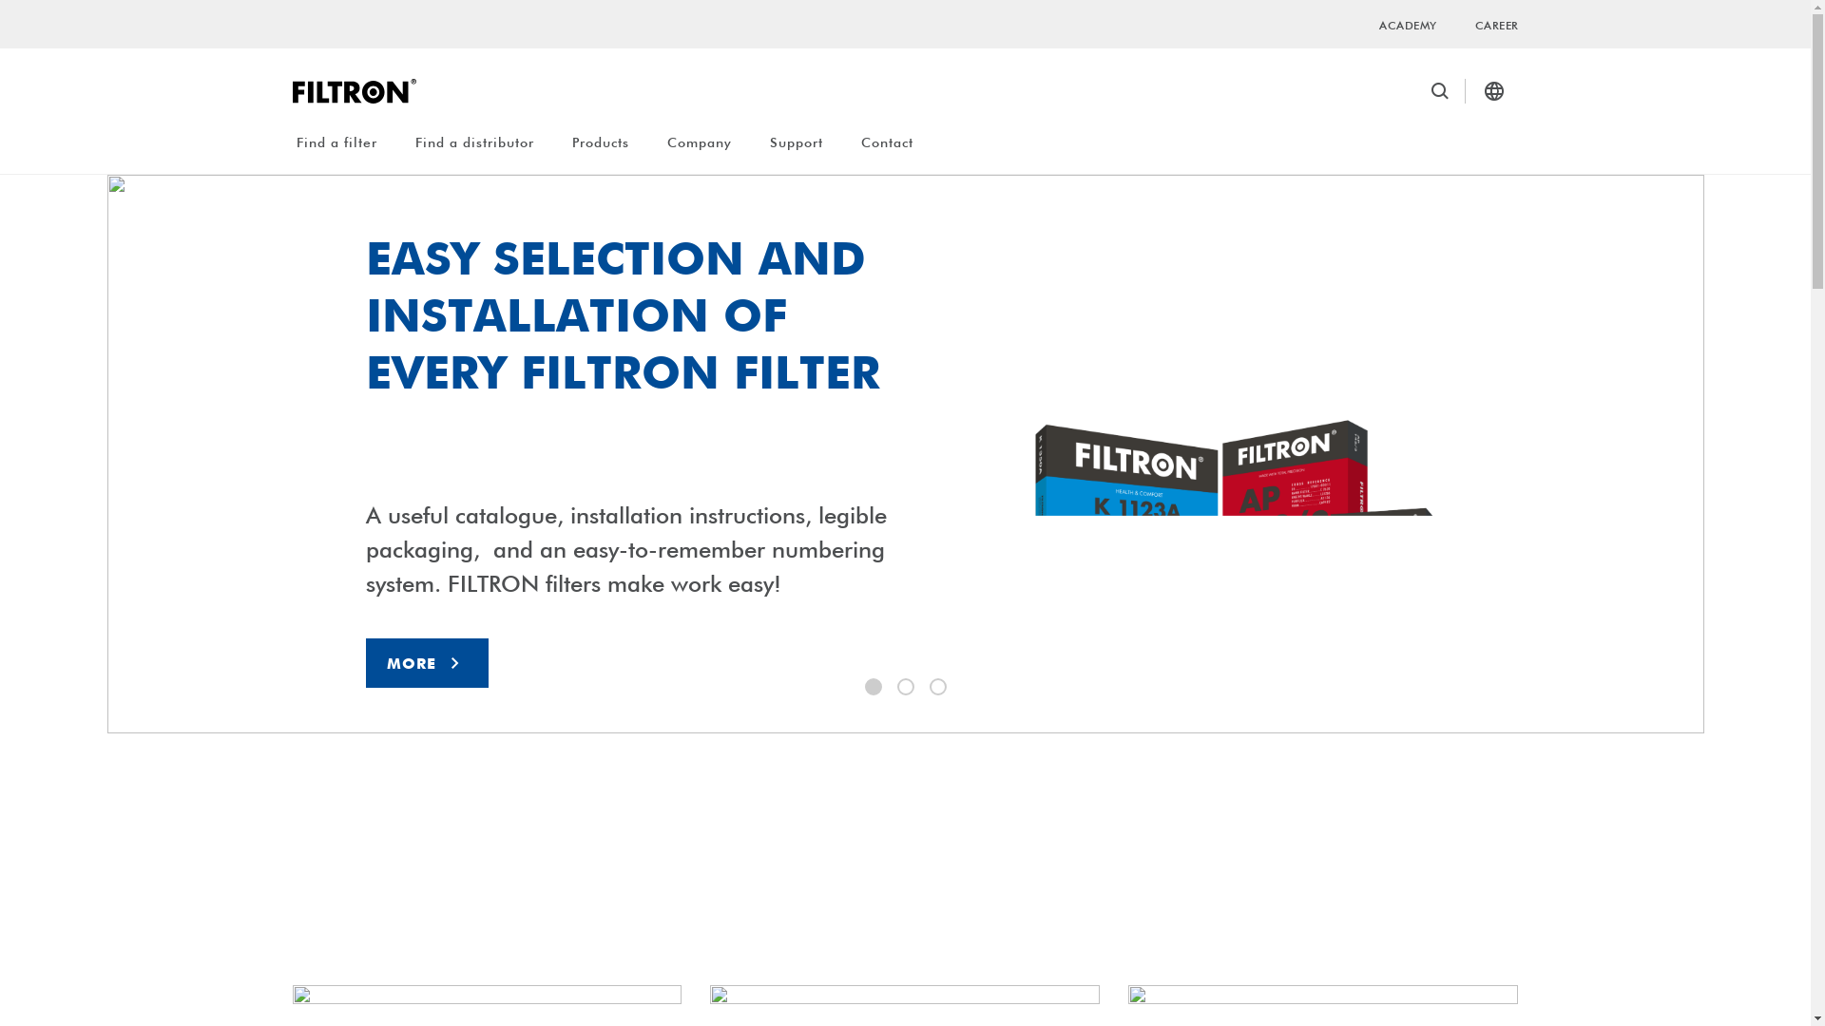  I want to click on Company, so click(700, 142).